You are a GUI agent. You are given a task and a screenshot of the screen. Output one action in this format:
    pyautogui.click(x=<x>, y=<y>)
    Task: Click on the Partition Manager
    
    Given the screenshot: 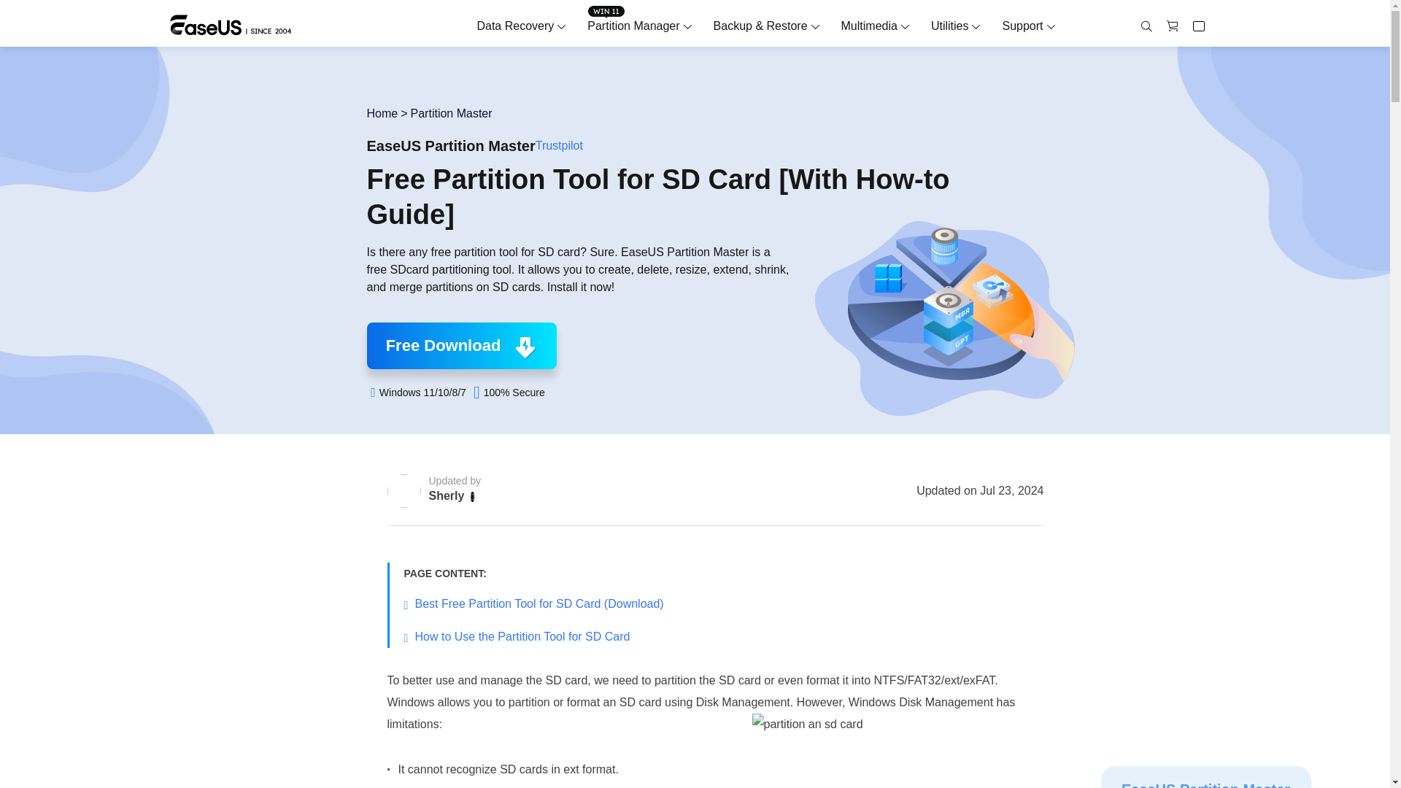 What is the action you would take?
    pyautogui.click(x=633, y=26)
    